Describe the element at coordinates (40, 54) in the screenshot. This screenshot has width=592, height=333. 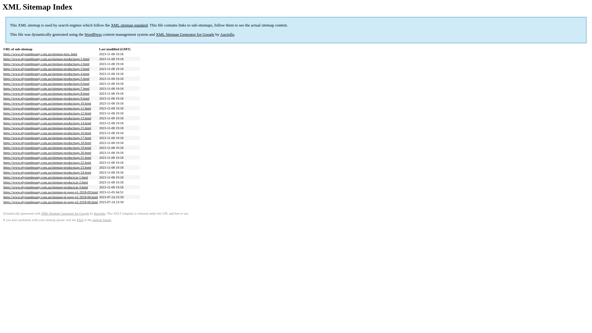
I see `https://www.elysiumbeauty.com.au/sitemap-misc.html` at that location.